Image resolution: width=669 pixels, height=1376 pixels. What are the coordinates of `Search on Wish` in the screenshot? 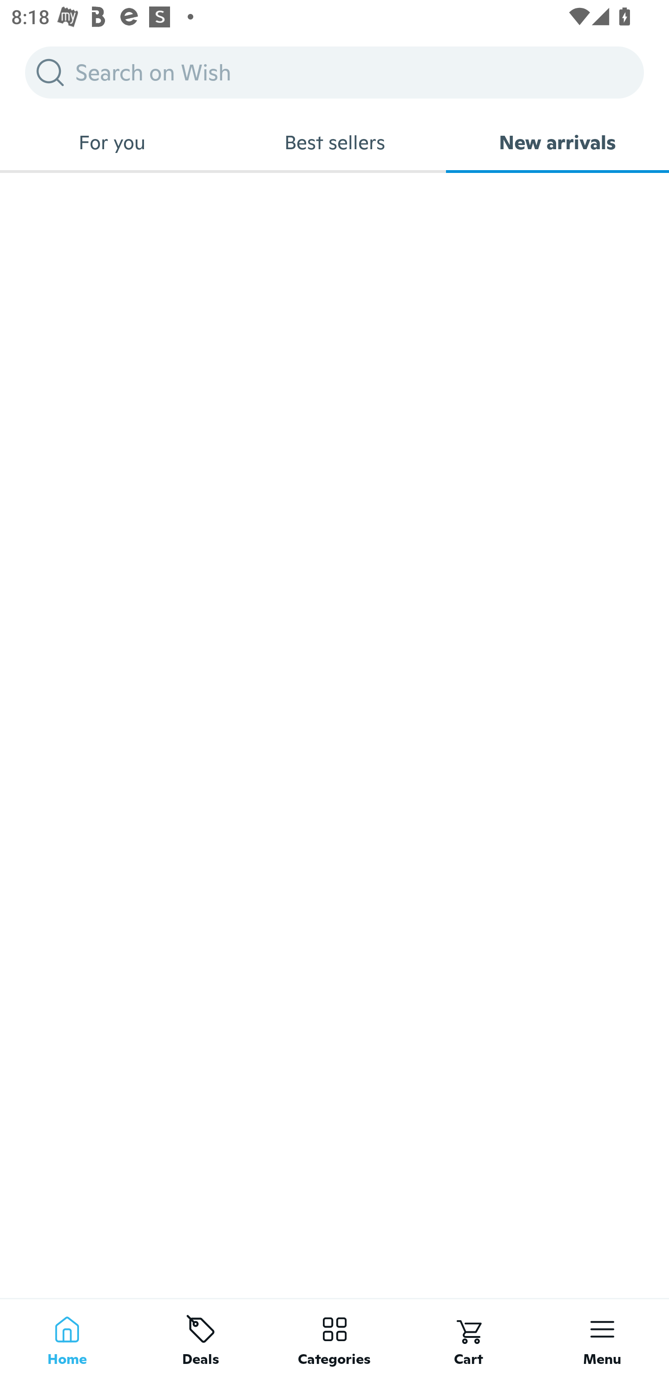 It's located at (334, 72).